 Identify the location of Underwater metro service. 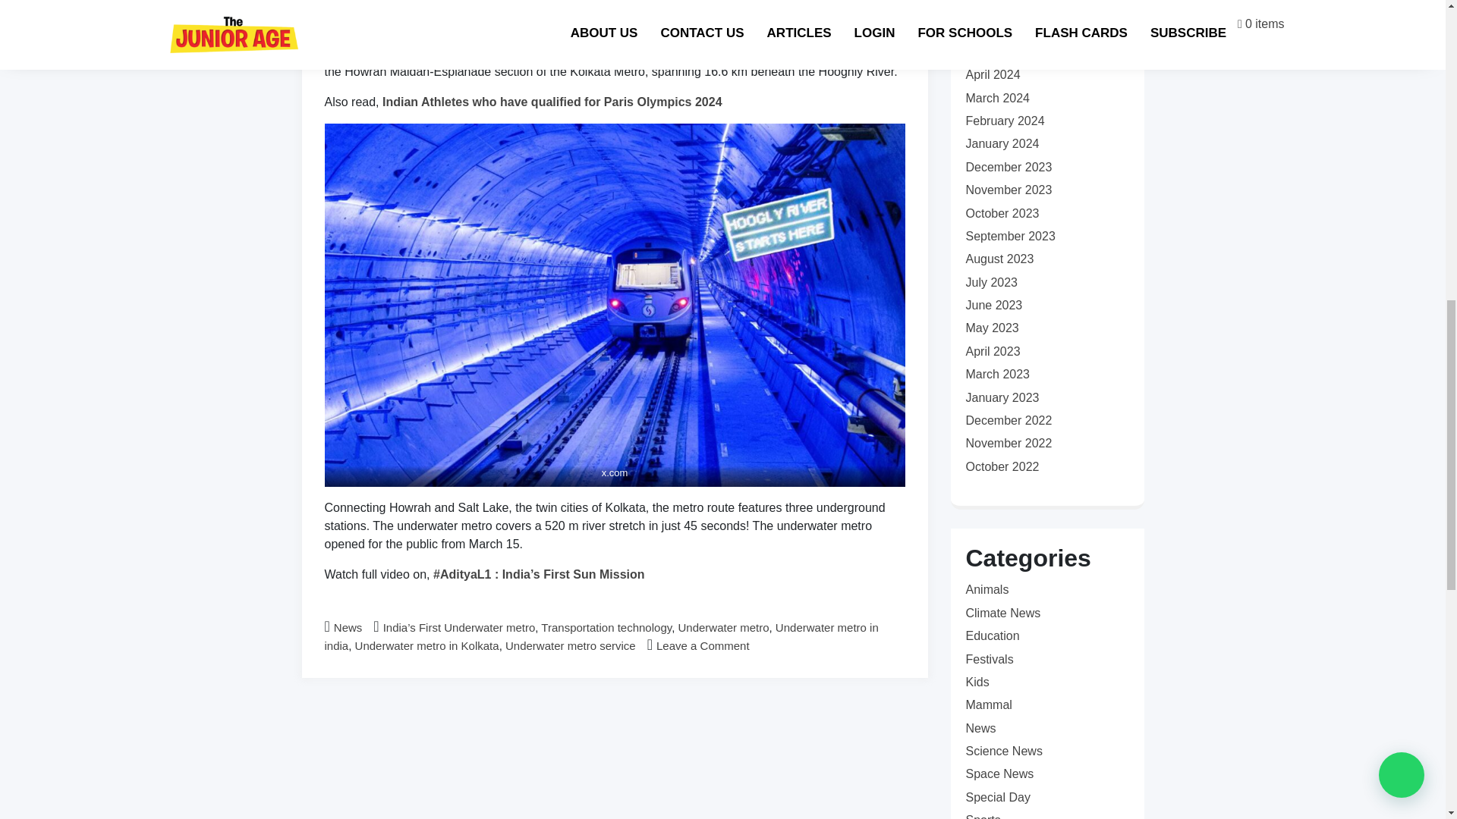
(571, 645).